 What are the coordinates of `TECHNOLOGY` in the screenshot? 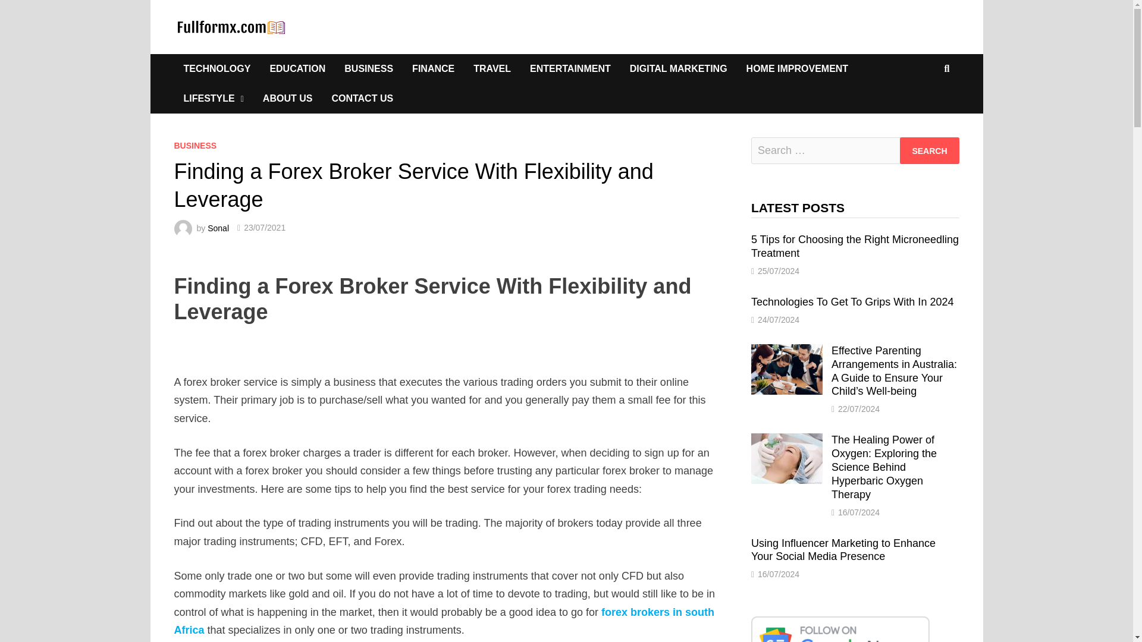 It's located at (217, 69).